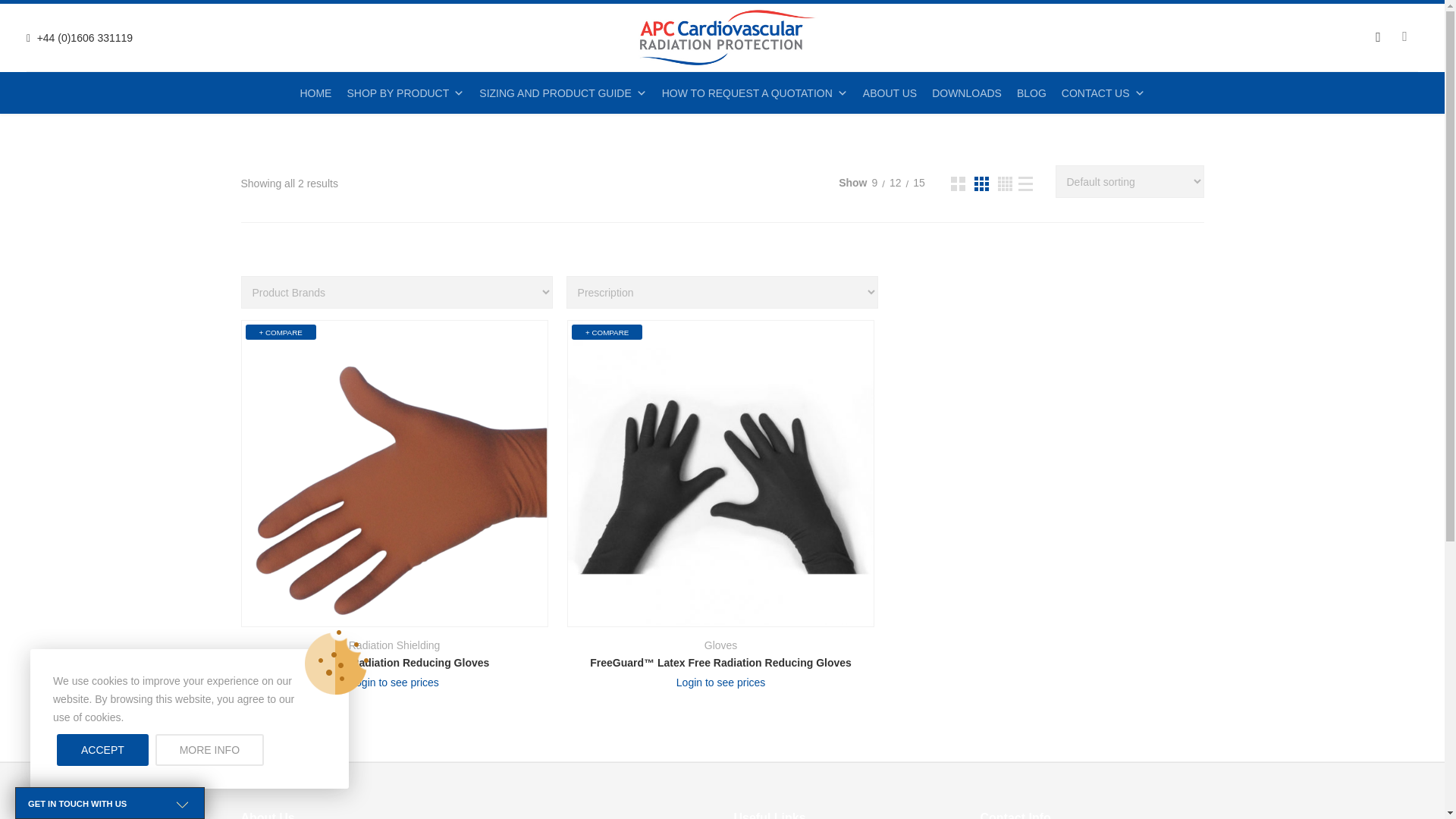 The height and width of the screenshot is (819, 1456). I want to click on Grid view, so click(1004, 184).